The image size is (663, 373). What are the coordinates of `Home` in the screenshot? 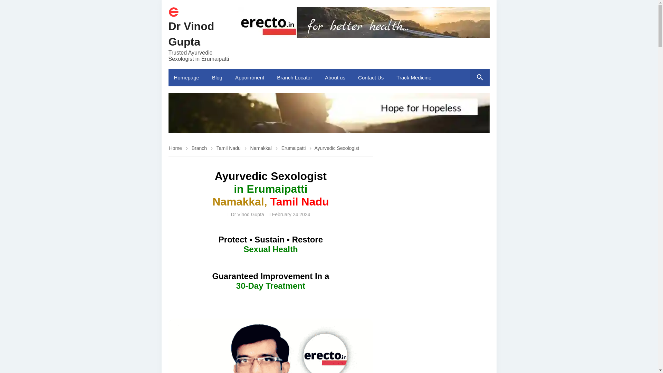 It's located at (175, 148).